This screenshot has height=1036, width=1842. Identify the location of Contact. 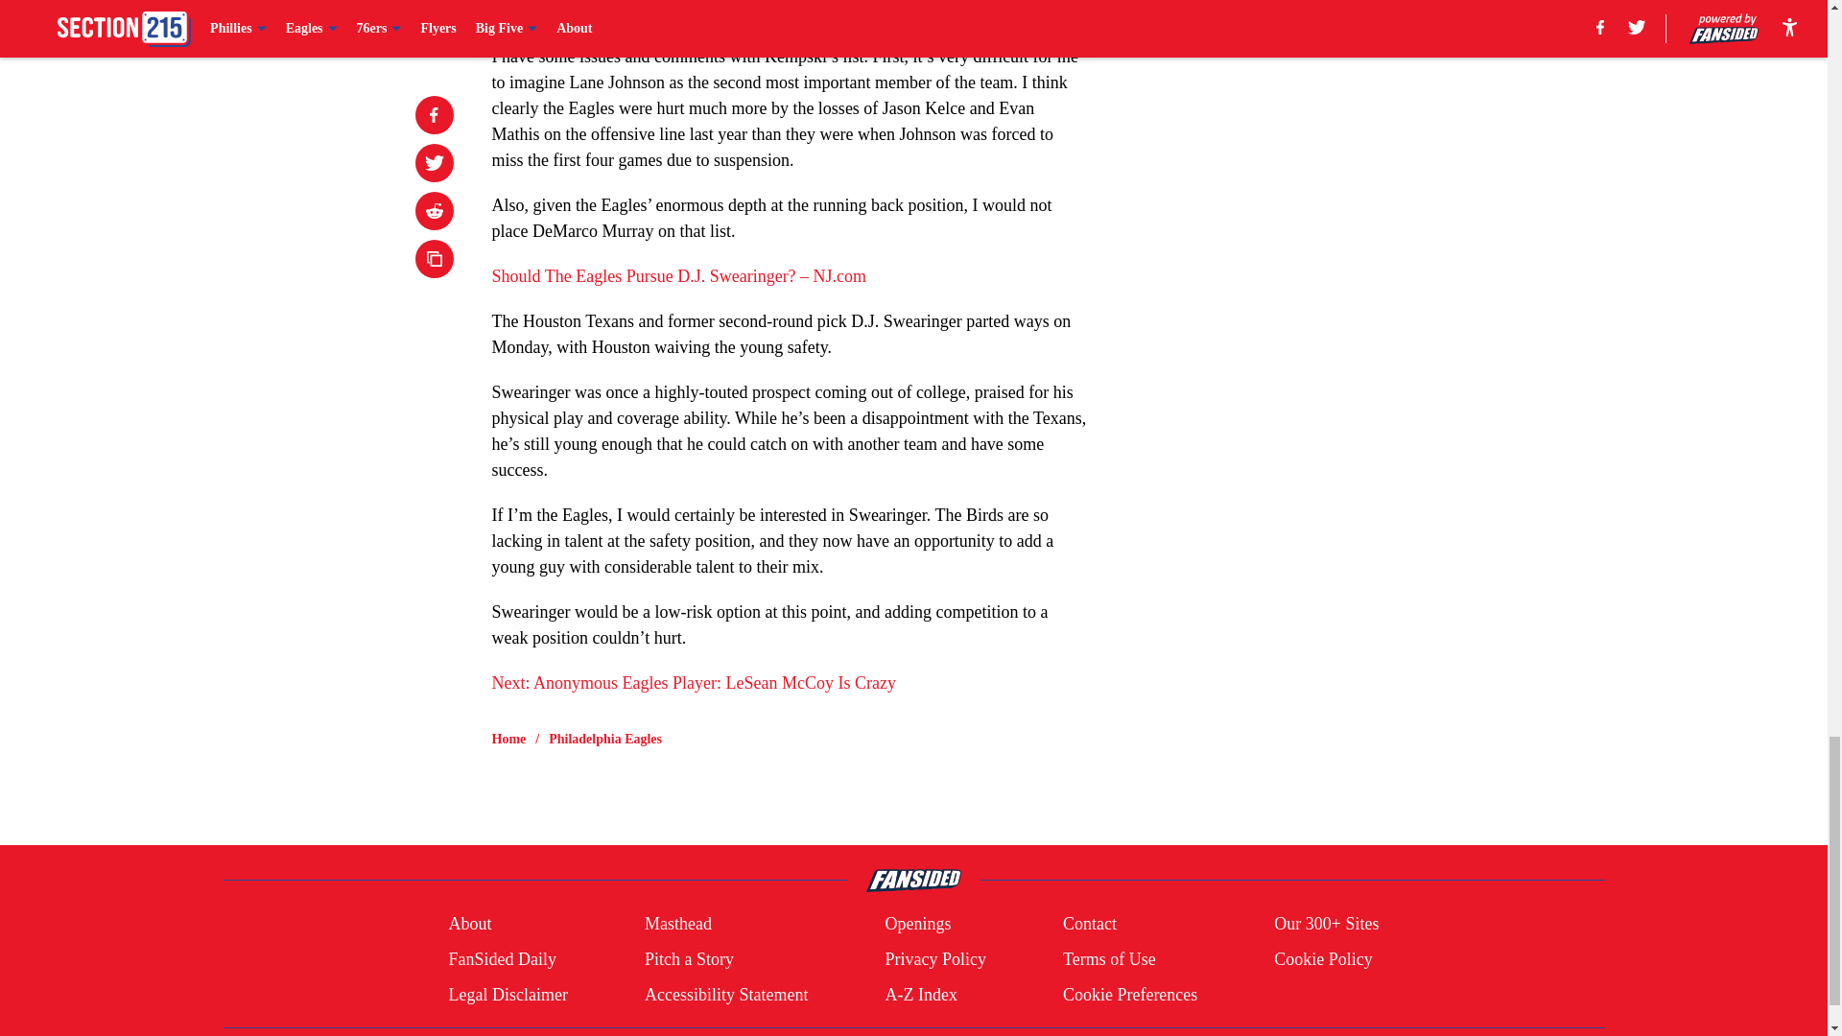
(1089, 925).